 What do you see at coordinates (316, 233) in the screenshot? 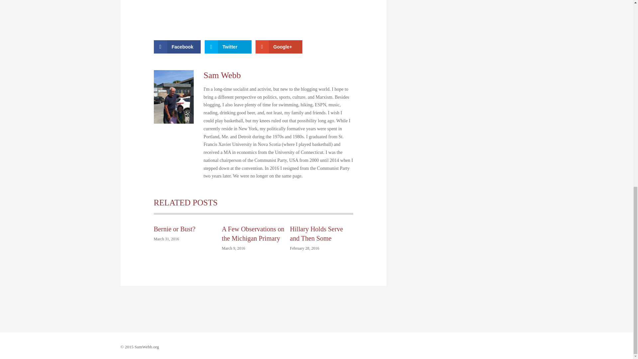
I see `Hillary Holds Serve and Then Some` at bounding box center [316, 233].